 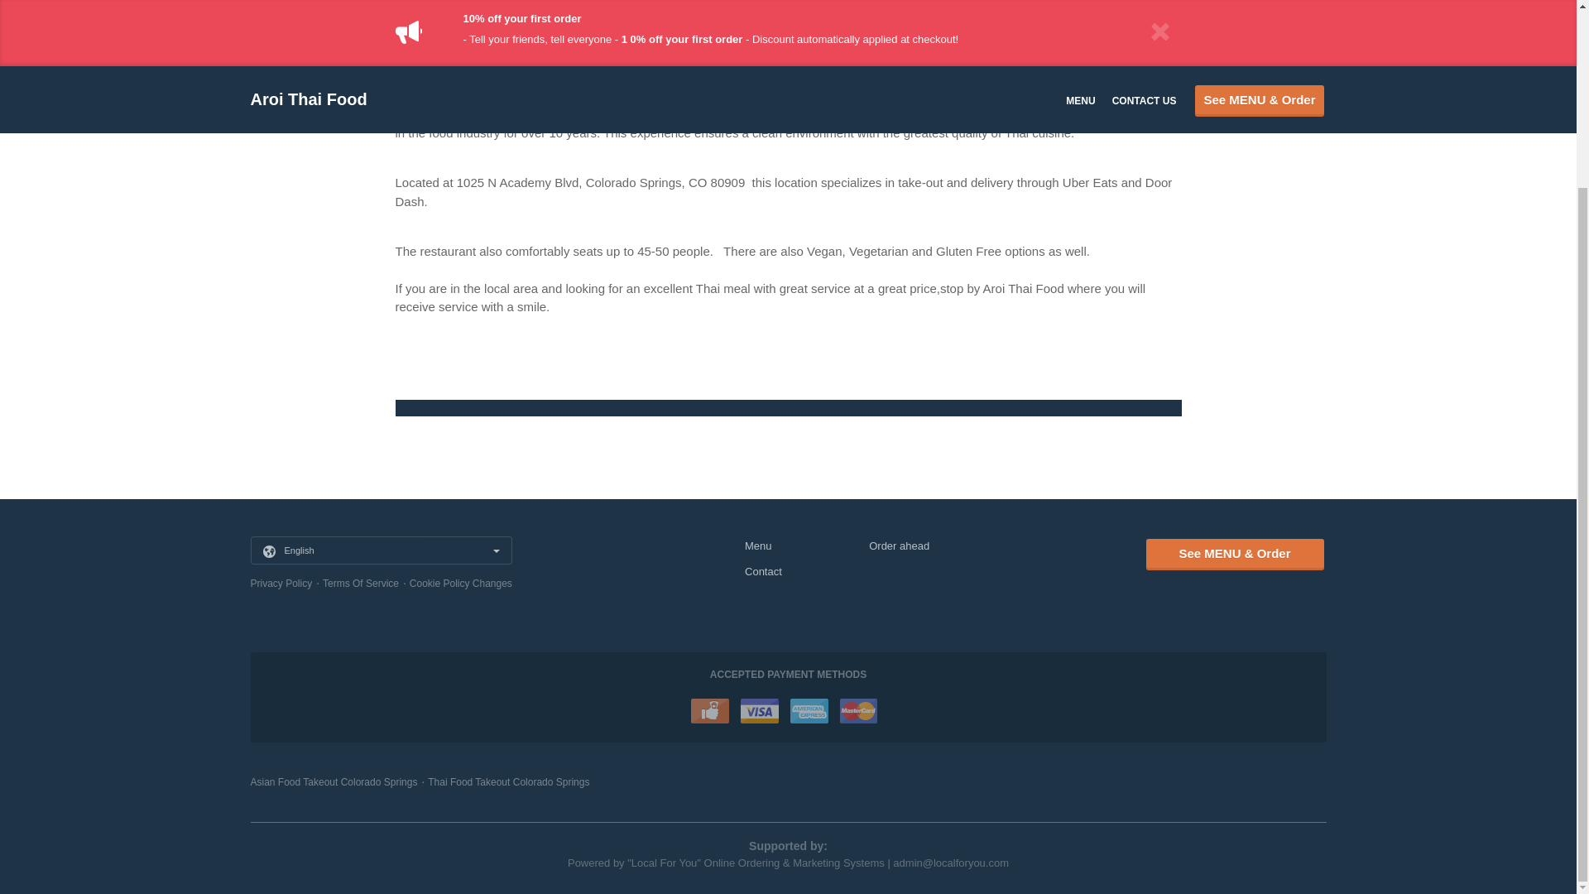 I want to click on Contact, so click(x=763, y=571).